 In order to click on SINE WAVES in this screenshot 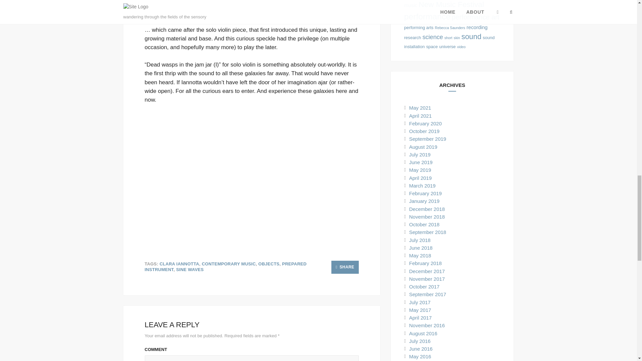, I will do `click(190, 269)`.